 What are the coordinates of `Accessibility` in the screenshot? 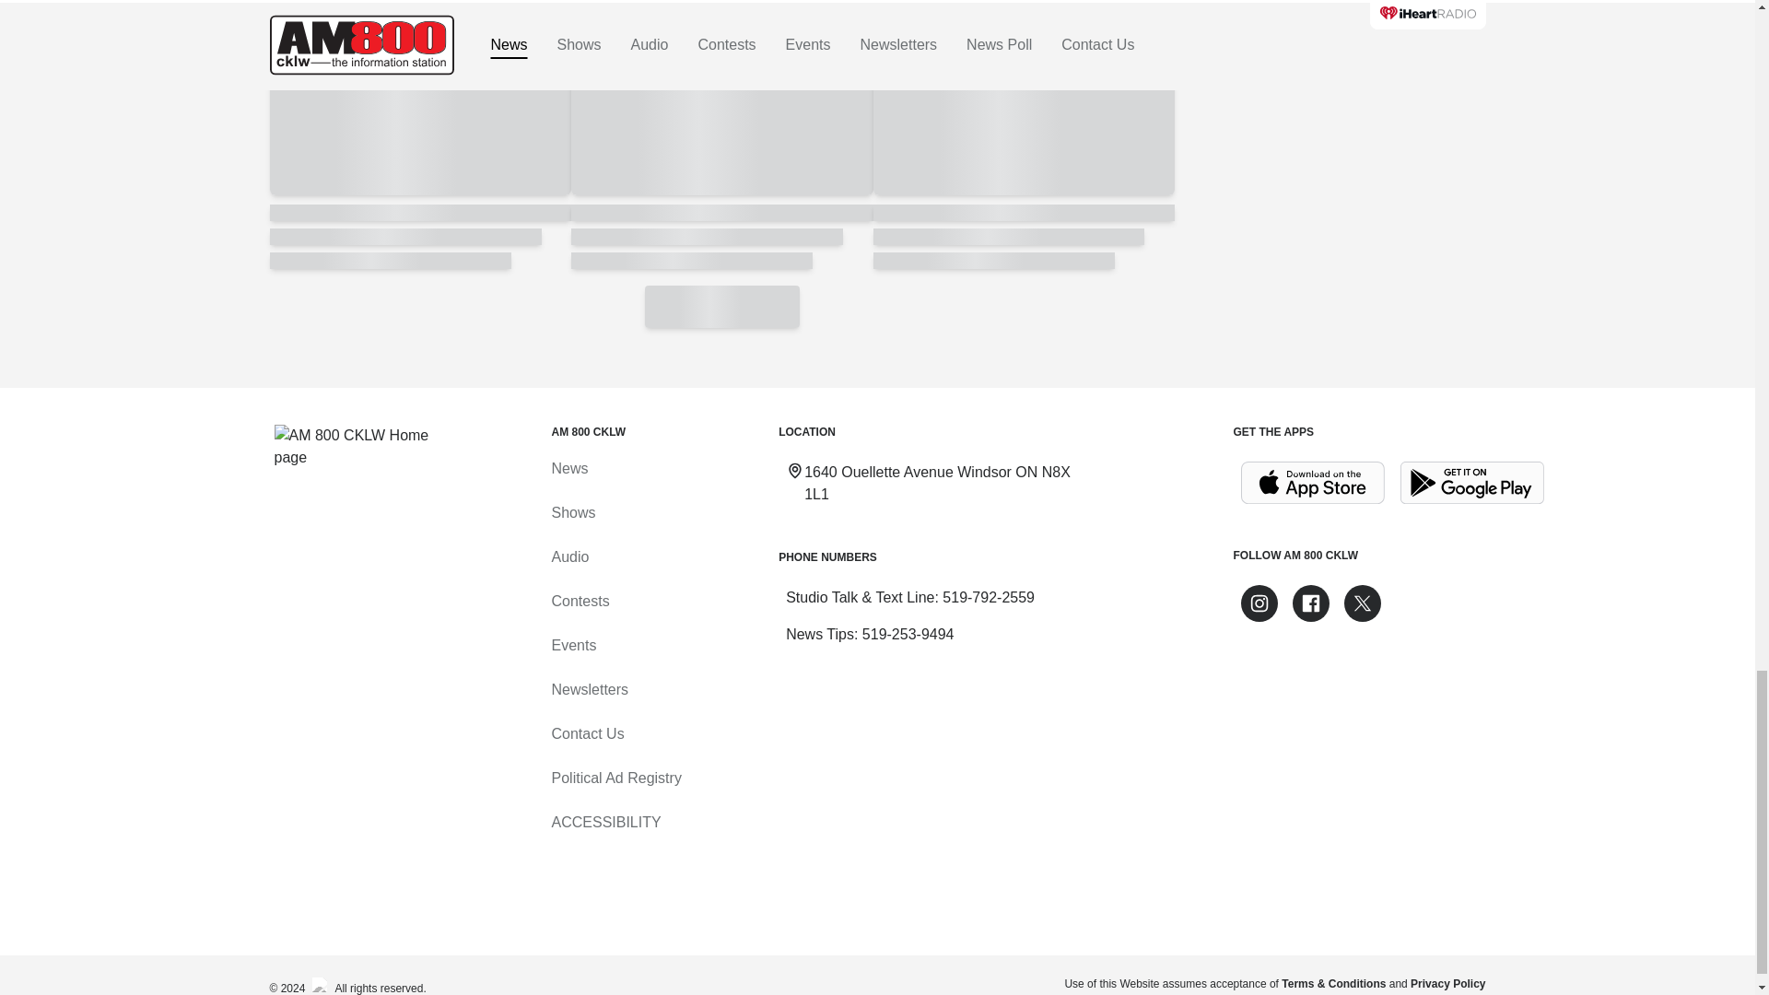 It's located at (604, 822).